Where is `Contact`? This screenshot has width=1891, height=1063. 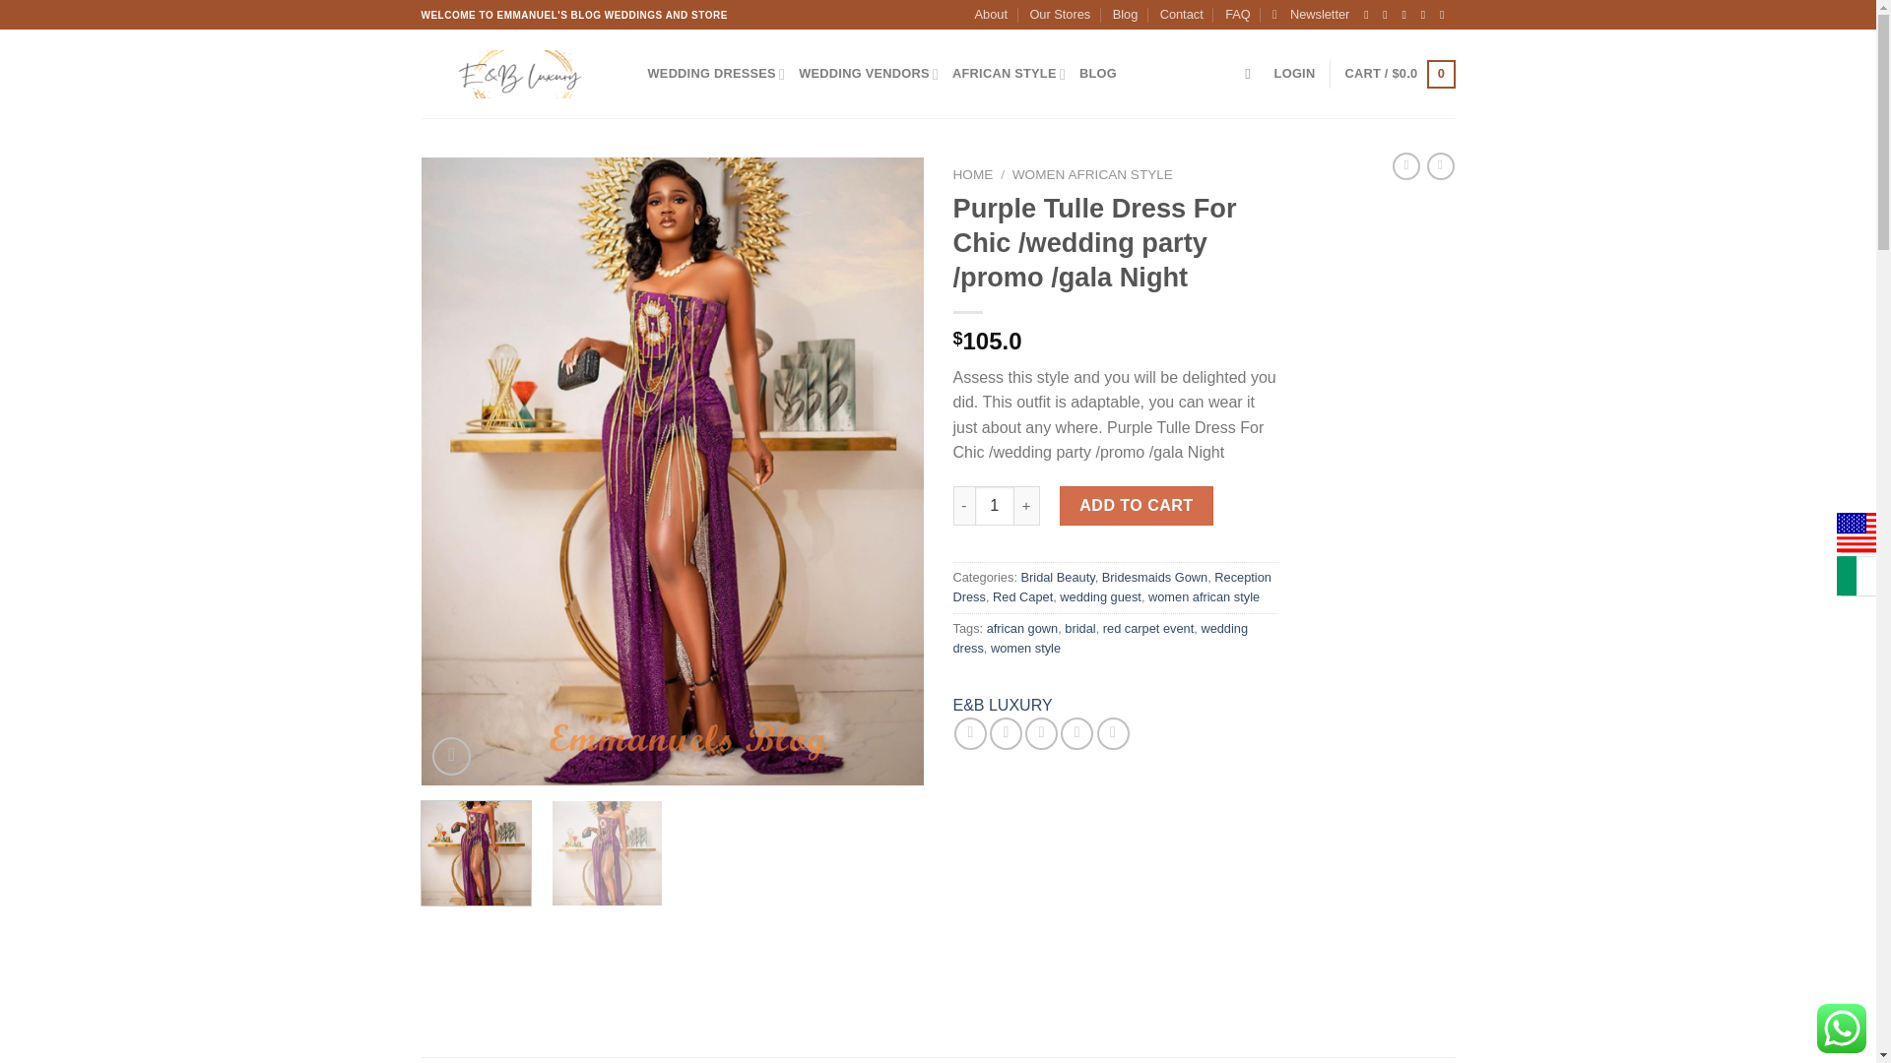
Contact is located at coordinates (1182, 15).